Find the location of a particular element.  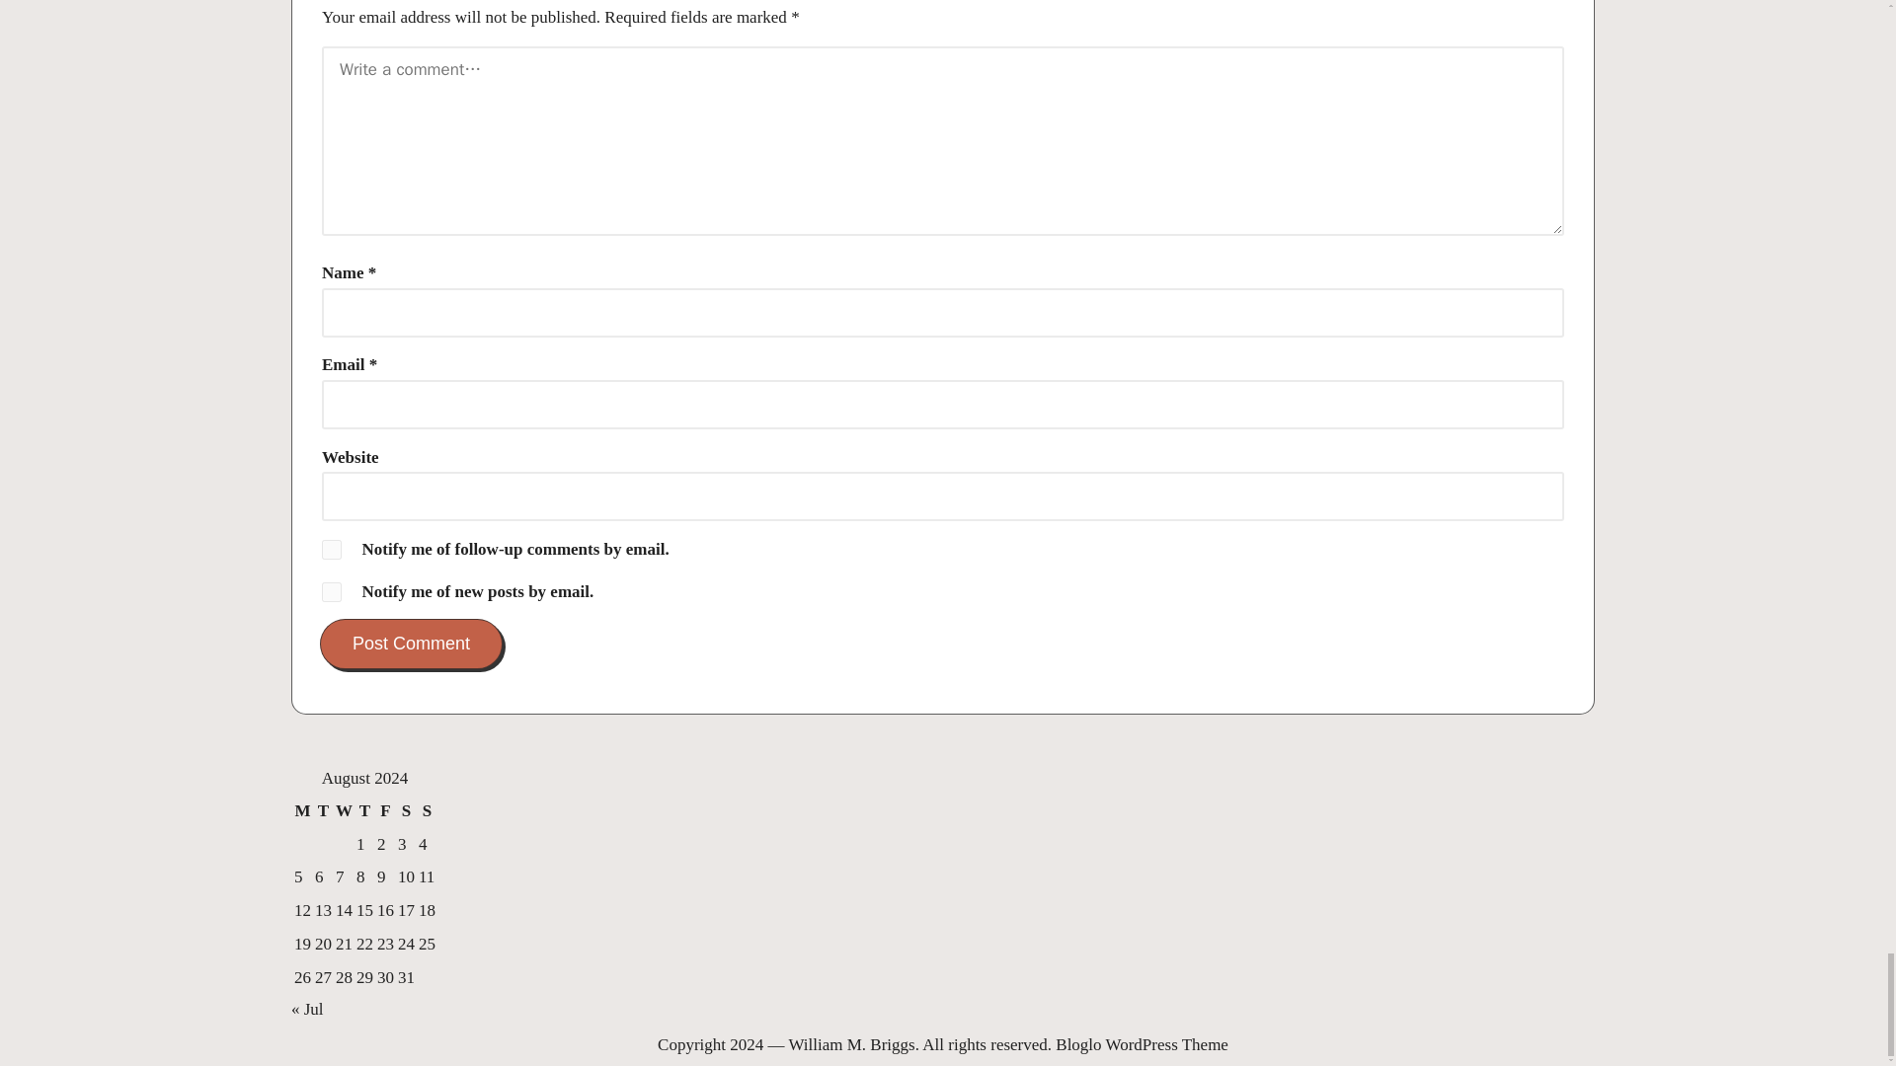

subscribe is located at coordinates (332, 592).